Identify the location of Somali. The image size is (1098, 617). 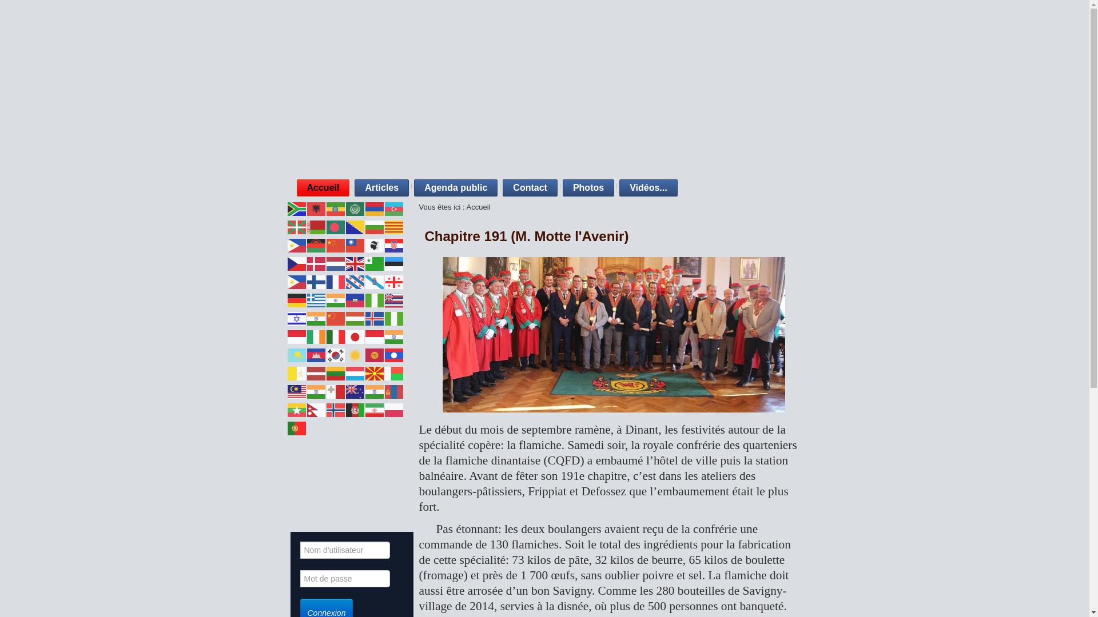
(316, 464).